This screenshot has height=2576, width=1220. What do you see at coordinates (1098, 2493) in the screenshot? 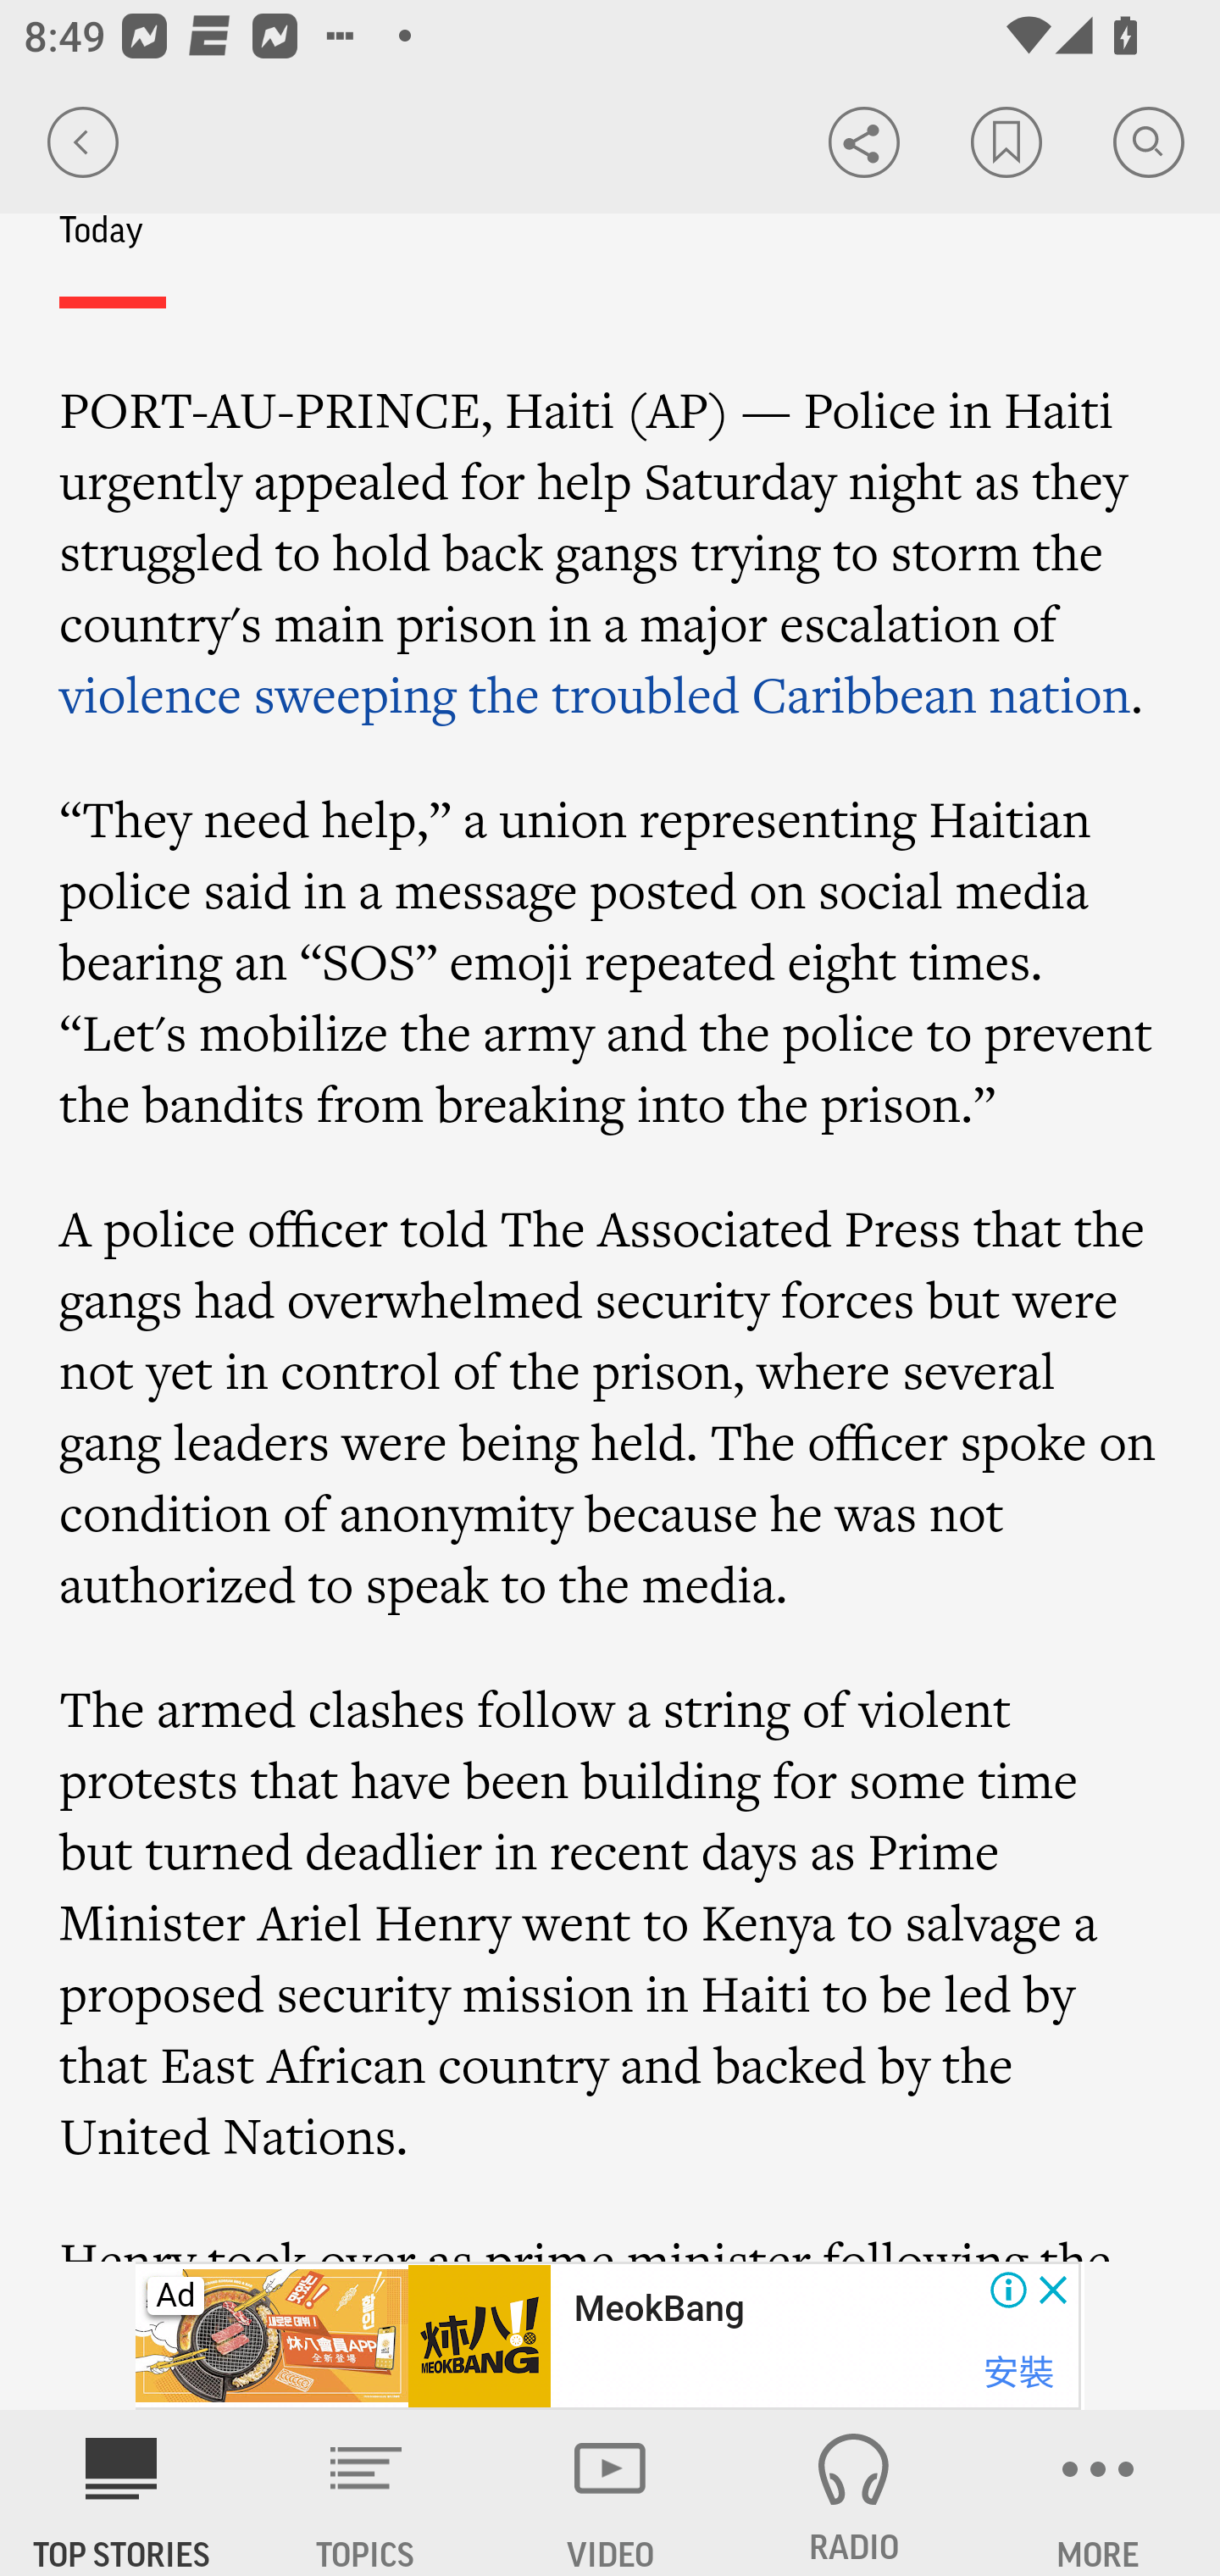
I see `MORE` at bounding box center [1098, 2493].